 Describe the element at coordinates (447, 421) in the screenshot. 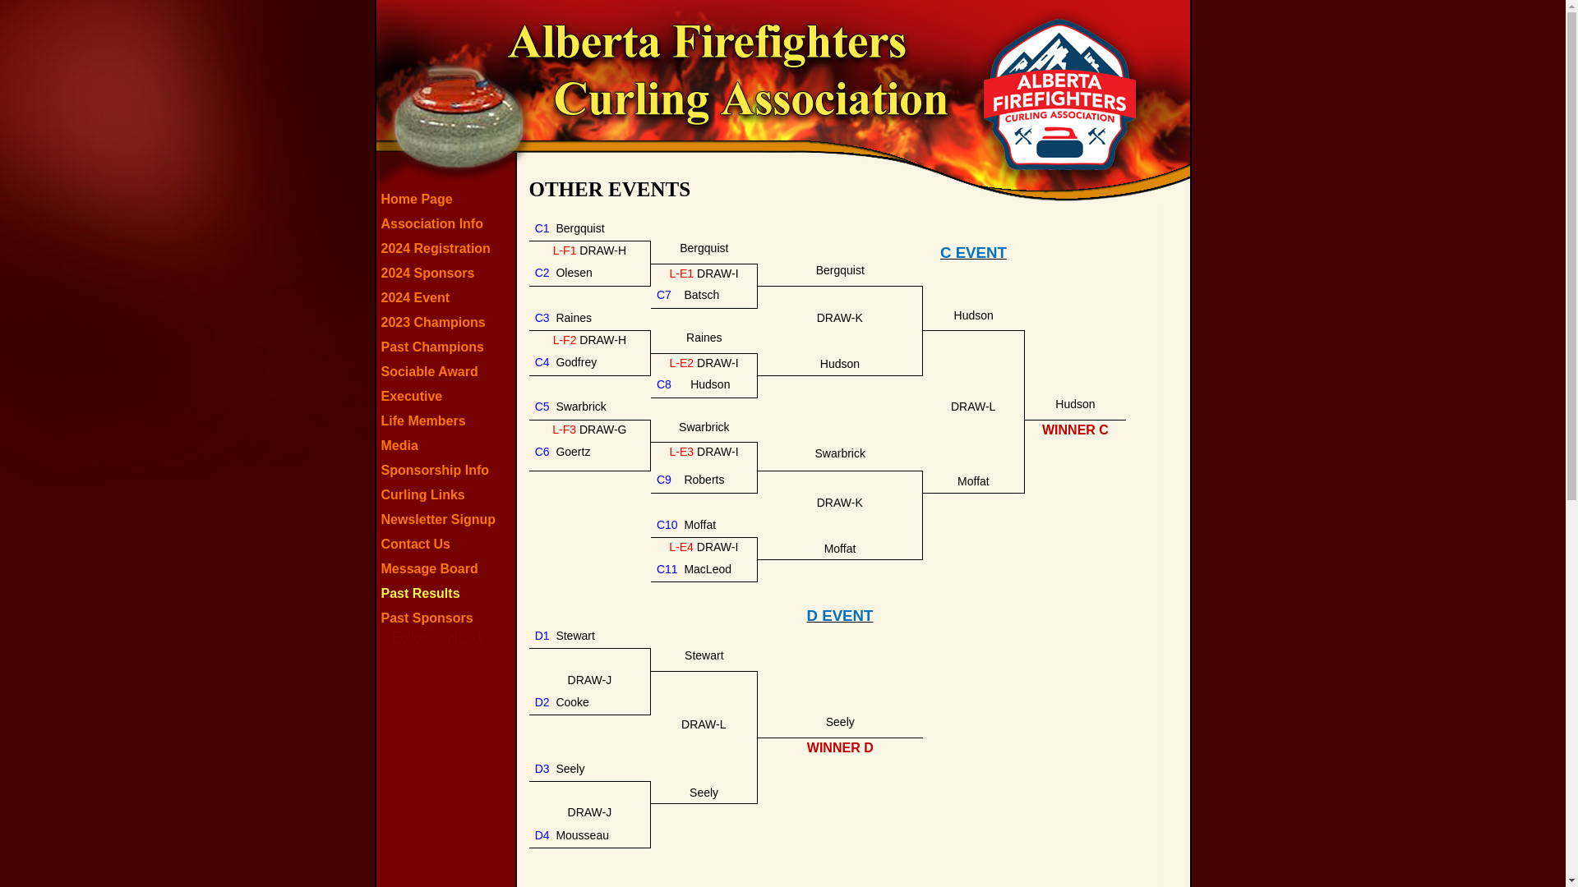

I see `Life Members` at that location.